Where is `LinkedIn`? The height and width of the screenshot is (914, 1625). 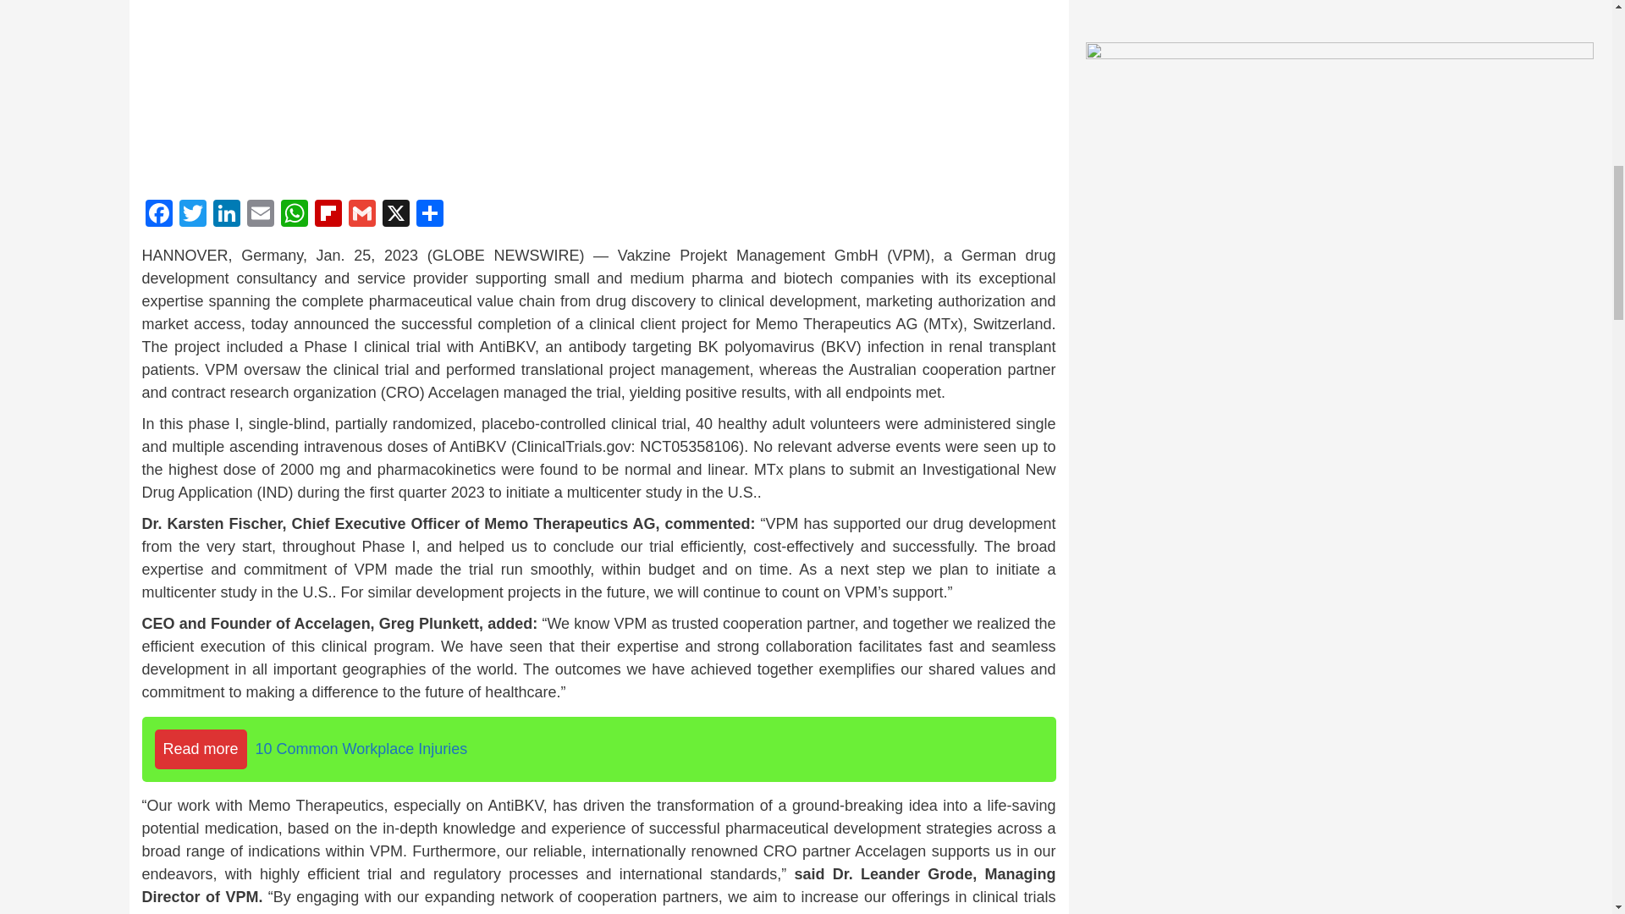
LinkedIn is located at coordinates (227, 215).